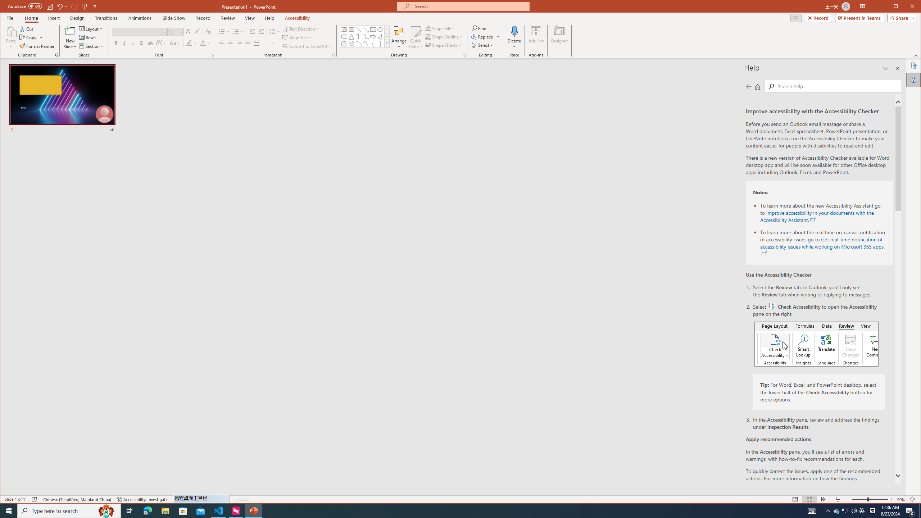 The image size is (921, 518). Describe the element at coordinates (219, 511) in the screenshot. I see `Visual Studio Code - 1 running window` at that location.